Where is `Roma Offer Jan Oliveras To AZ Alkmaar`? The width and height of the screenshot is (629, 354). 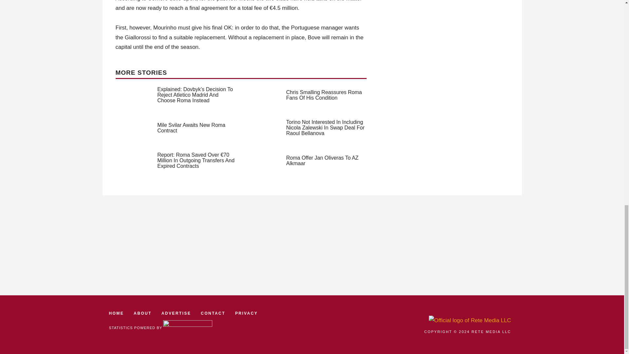
Roma Offer Jan Oliveras To AZ Alkmaar is located at coordinates (322, 161).